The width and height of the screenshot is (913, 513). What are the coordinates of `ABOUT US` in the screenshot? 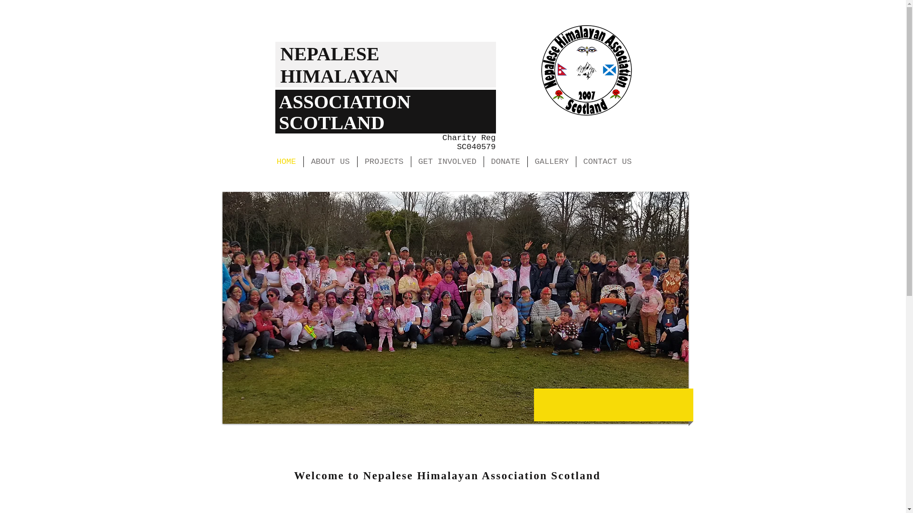 It's located at (330, 161).